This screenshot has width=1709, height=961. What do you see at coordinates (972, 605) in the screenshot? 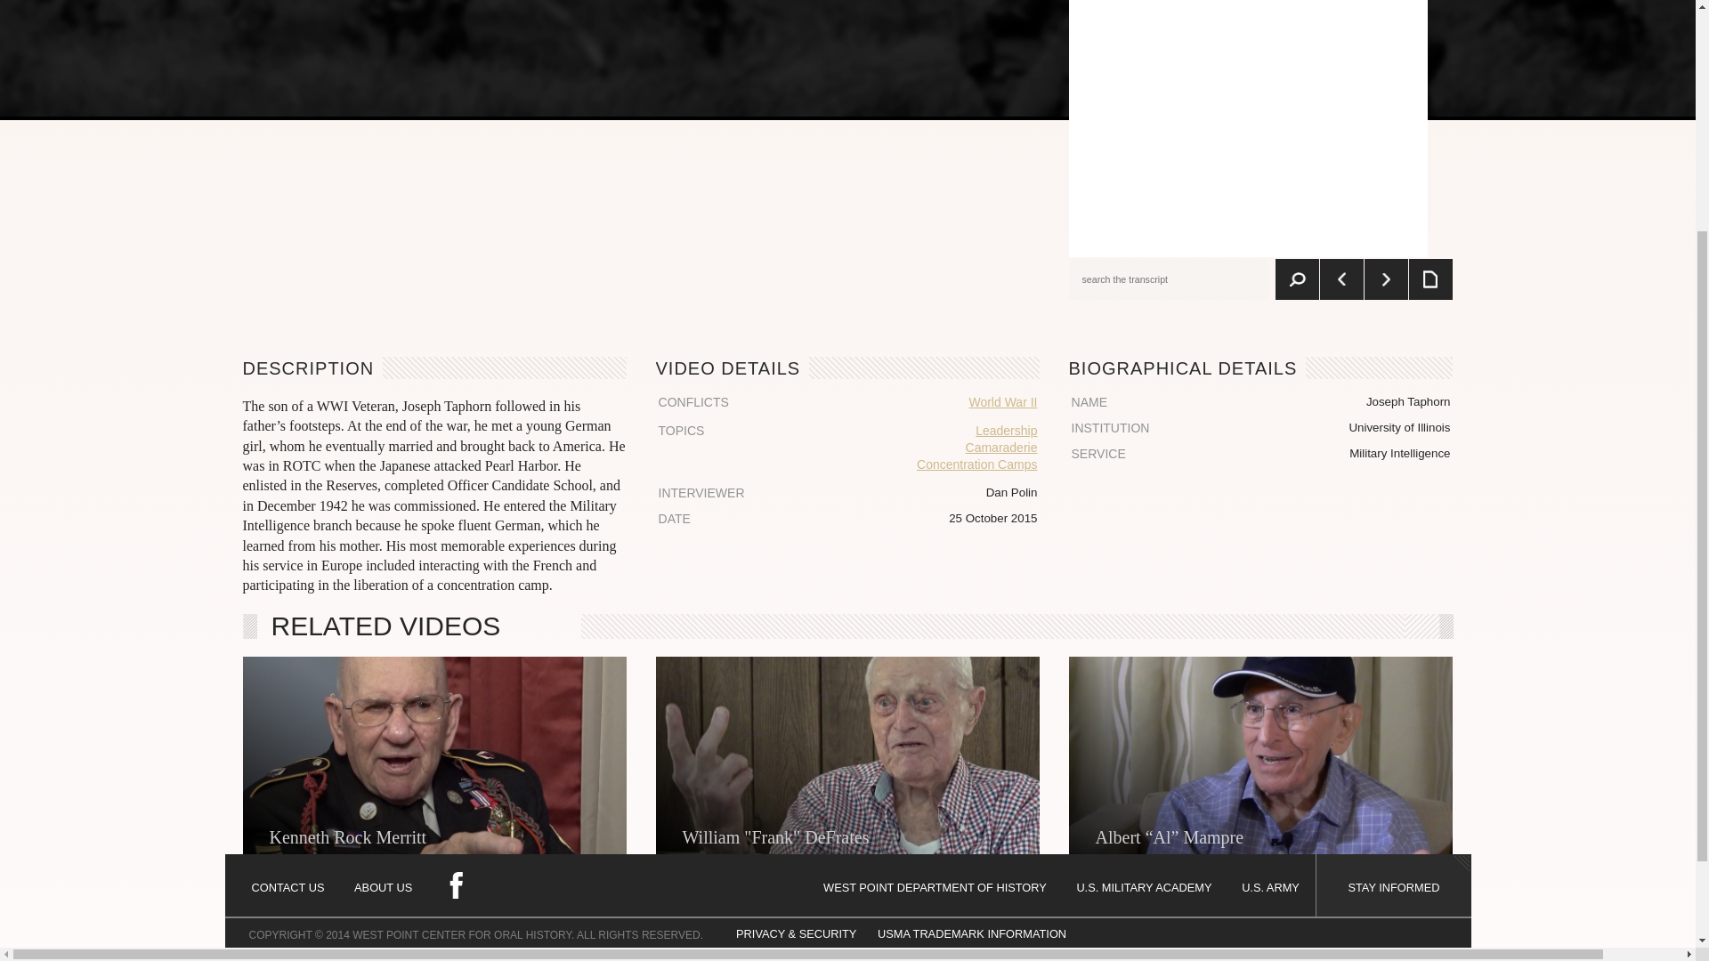
I see `USMA TRADEMARK INFORMATION` at bounding box center [972, 605].